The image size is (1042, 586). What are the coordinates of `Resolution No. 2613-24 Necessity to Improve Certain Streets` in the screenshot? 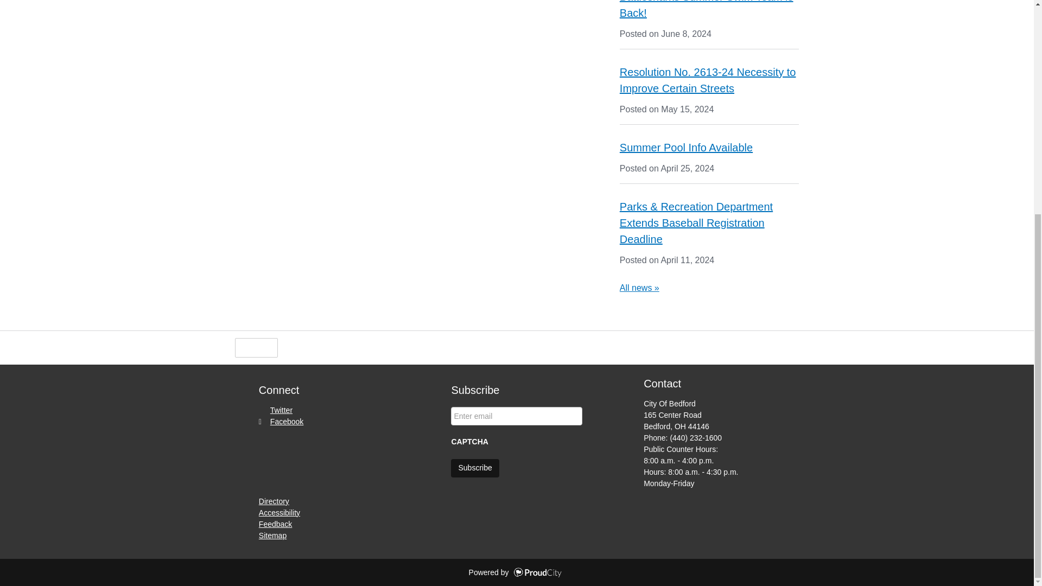 It's located at (708, 80).